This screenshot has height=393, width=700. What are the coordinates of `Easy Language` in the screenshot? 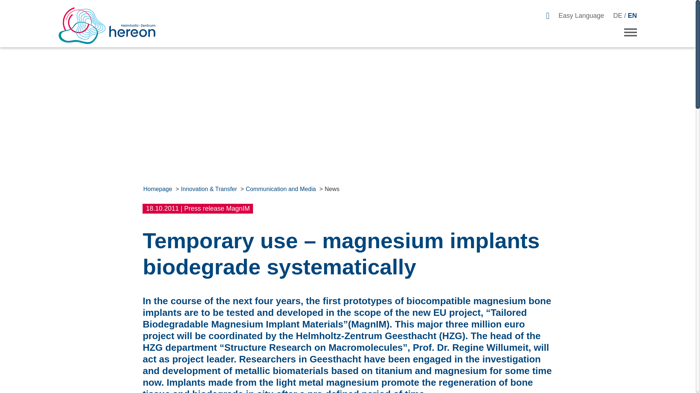 It's located at (581, 15).